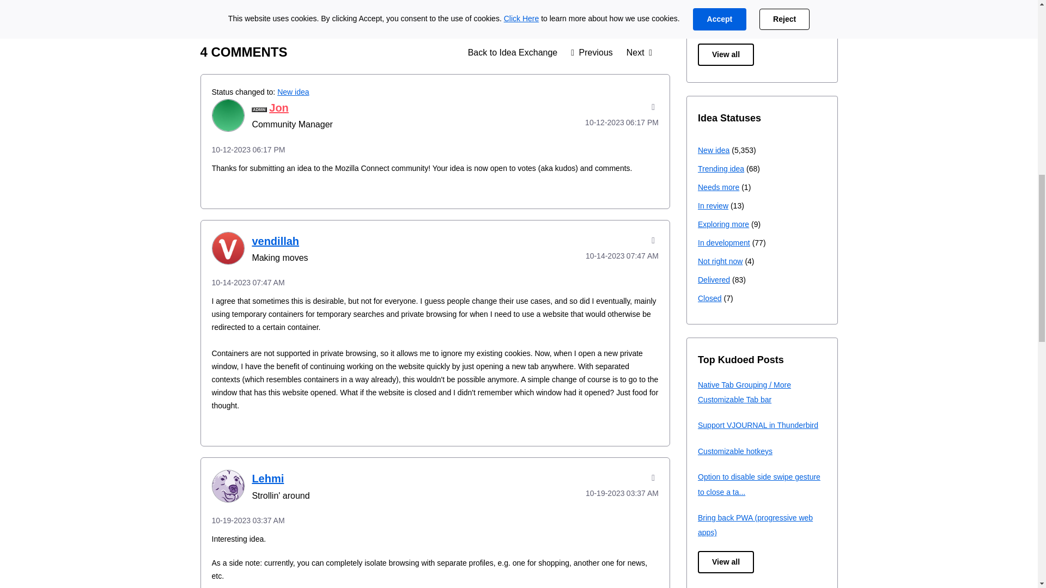 This screenshot has width=1046, height=588. Describe the element at coordinates (607, 122) in the screenshot. I see `Posted on` at that location.